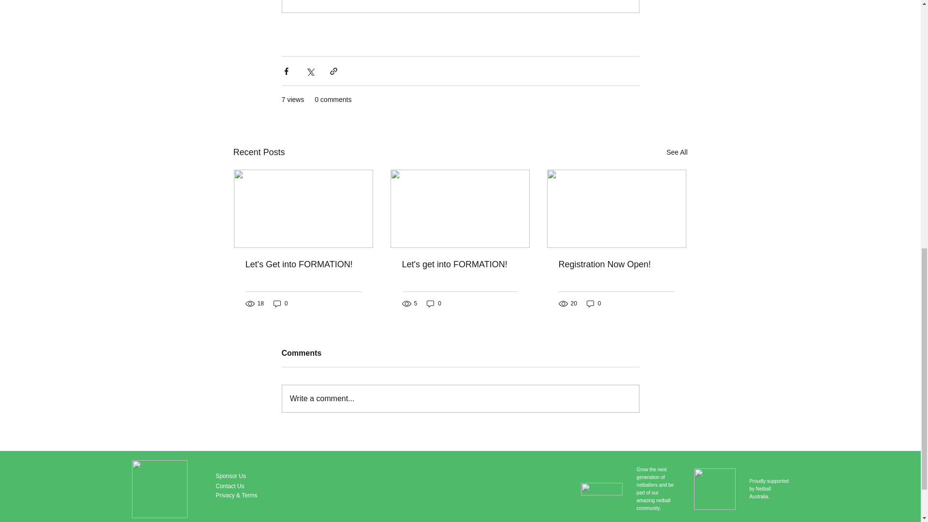 This screenshot has width=928, height=522. Describe the element at coordinates (280, 304) in the screenshot. I see `0` at that location.